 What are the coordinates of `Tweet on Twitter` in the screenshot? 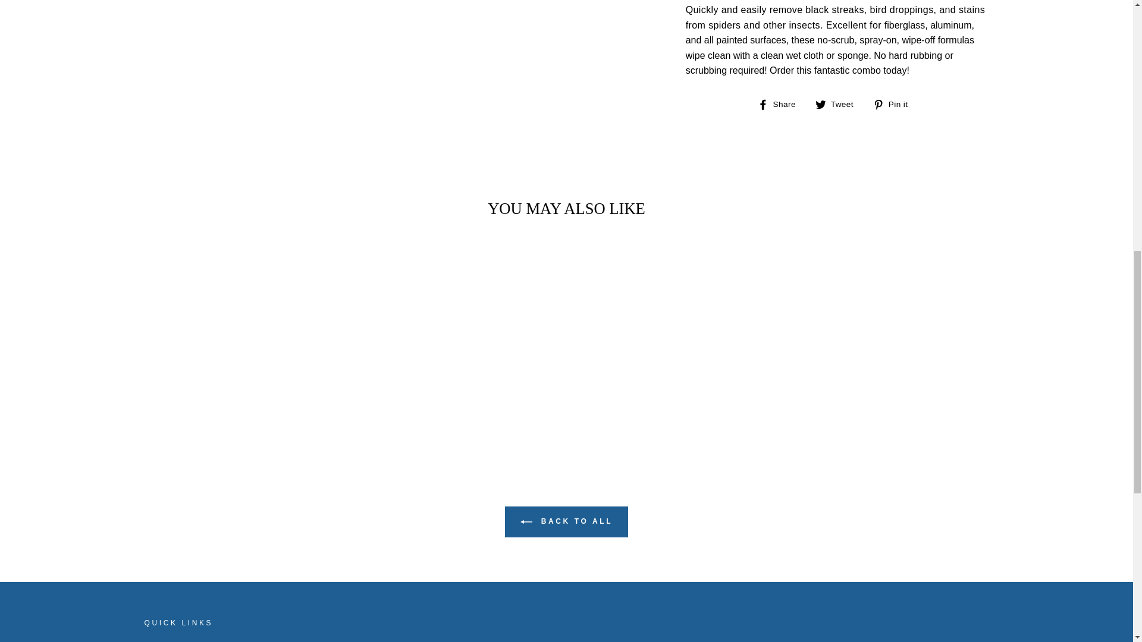 It's located at (839, 103).